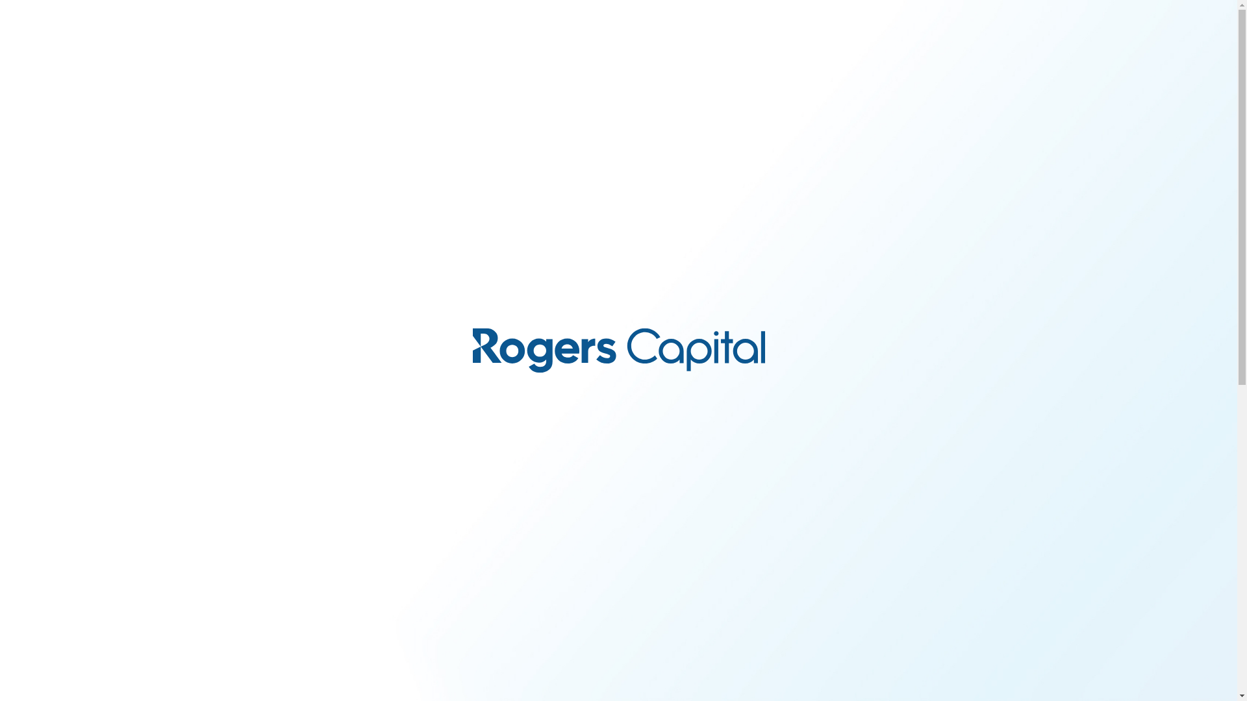 The image size is (1247, 701). Describe the element at coordinates (522, 49) in the screenshot. I see `About us` at that location.